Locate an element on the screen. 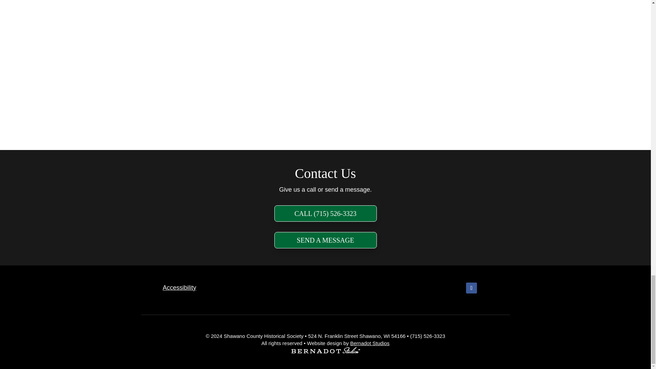  Follow on Facebook is located at coordinates (471, 288).